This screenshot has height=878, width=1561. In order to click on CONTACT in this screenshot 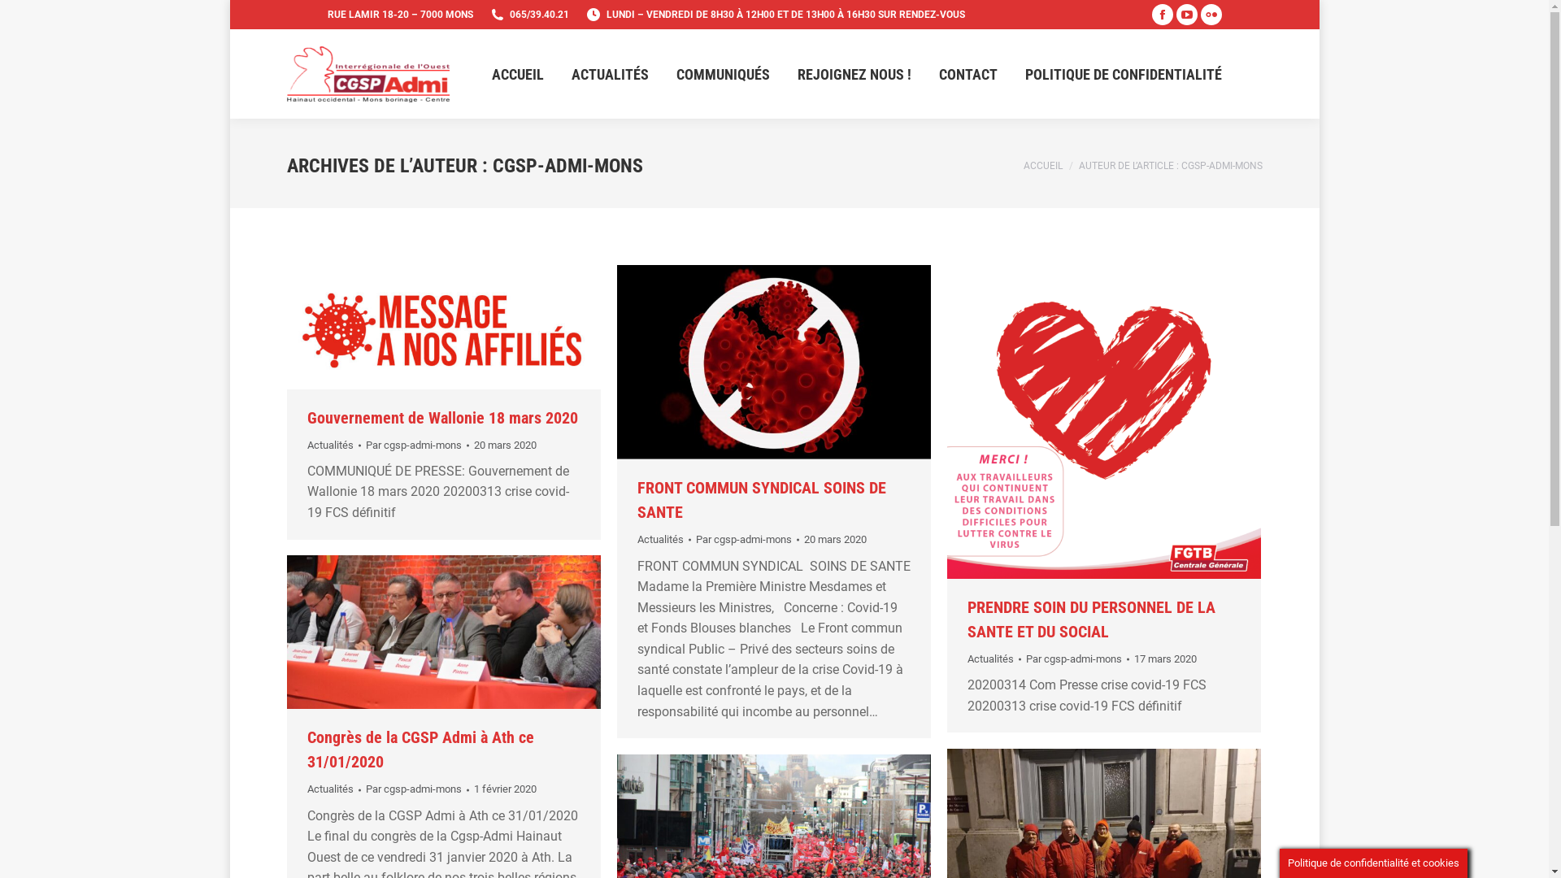, I will do `click(967, 73)`.